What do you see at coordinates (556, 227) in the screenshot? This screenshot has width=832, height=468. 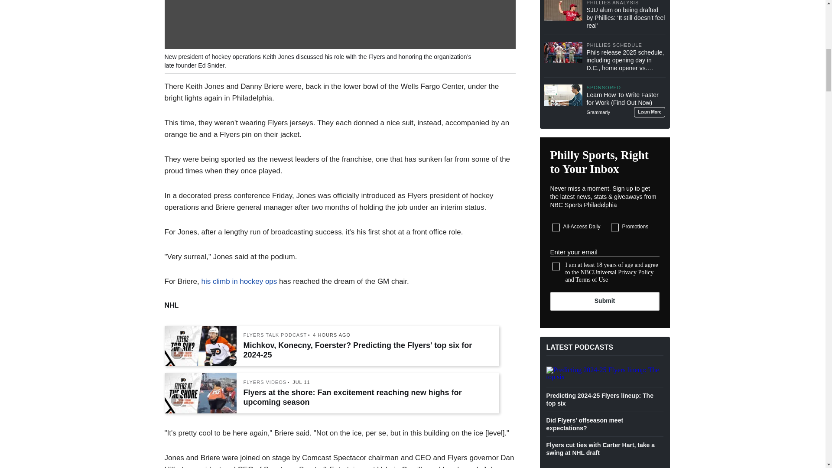 I see `on` at bounding box center [556, 227].